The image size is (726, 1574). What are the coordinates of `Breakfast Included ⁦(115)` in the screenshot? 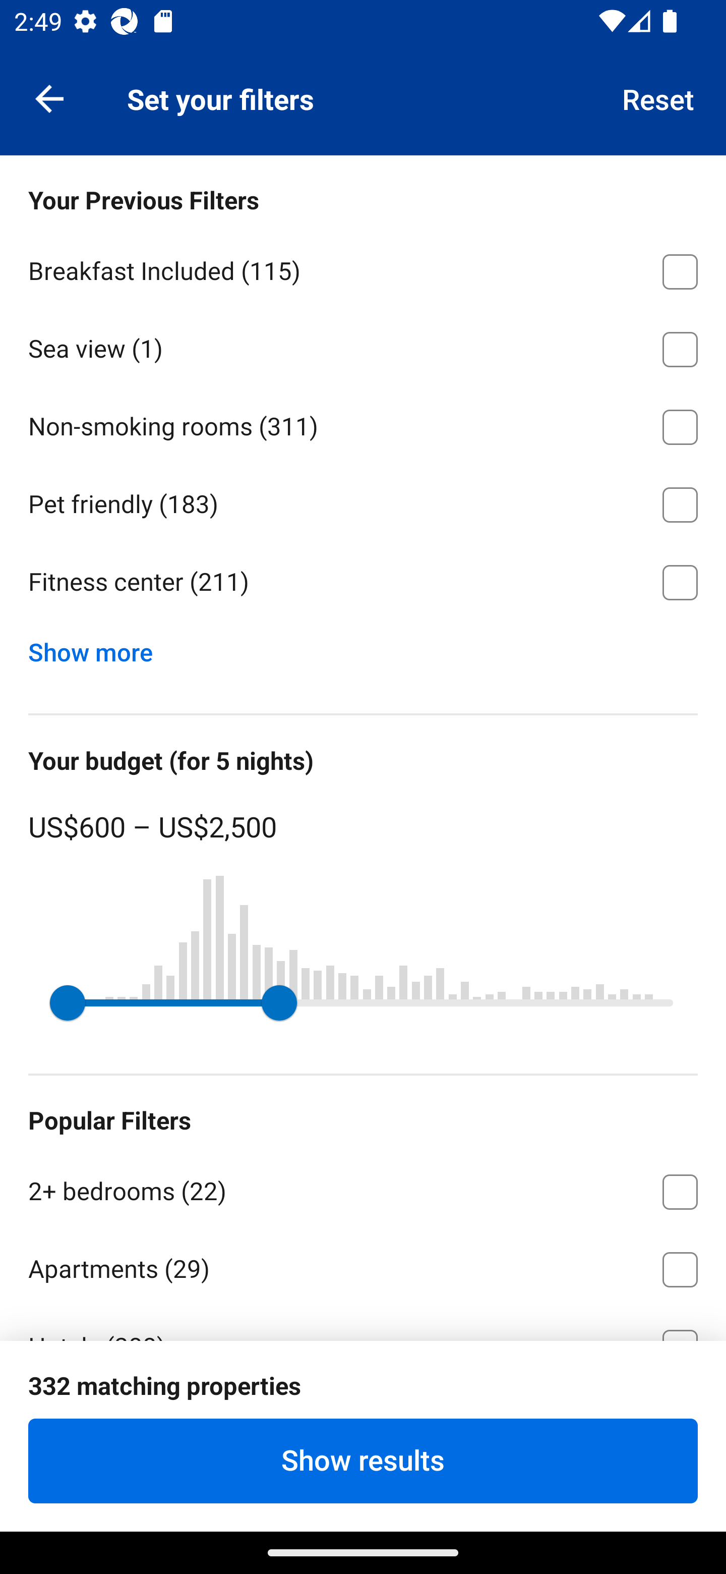 It's located at (363, 268).